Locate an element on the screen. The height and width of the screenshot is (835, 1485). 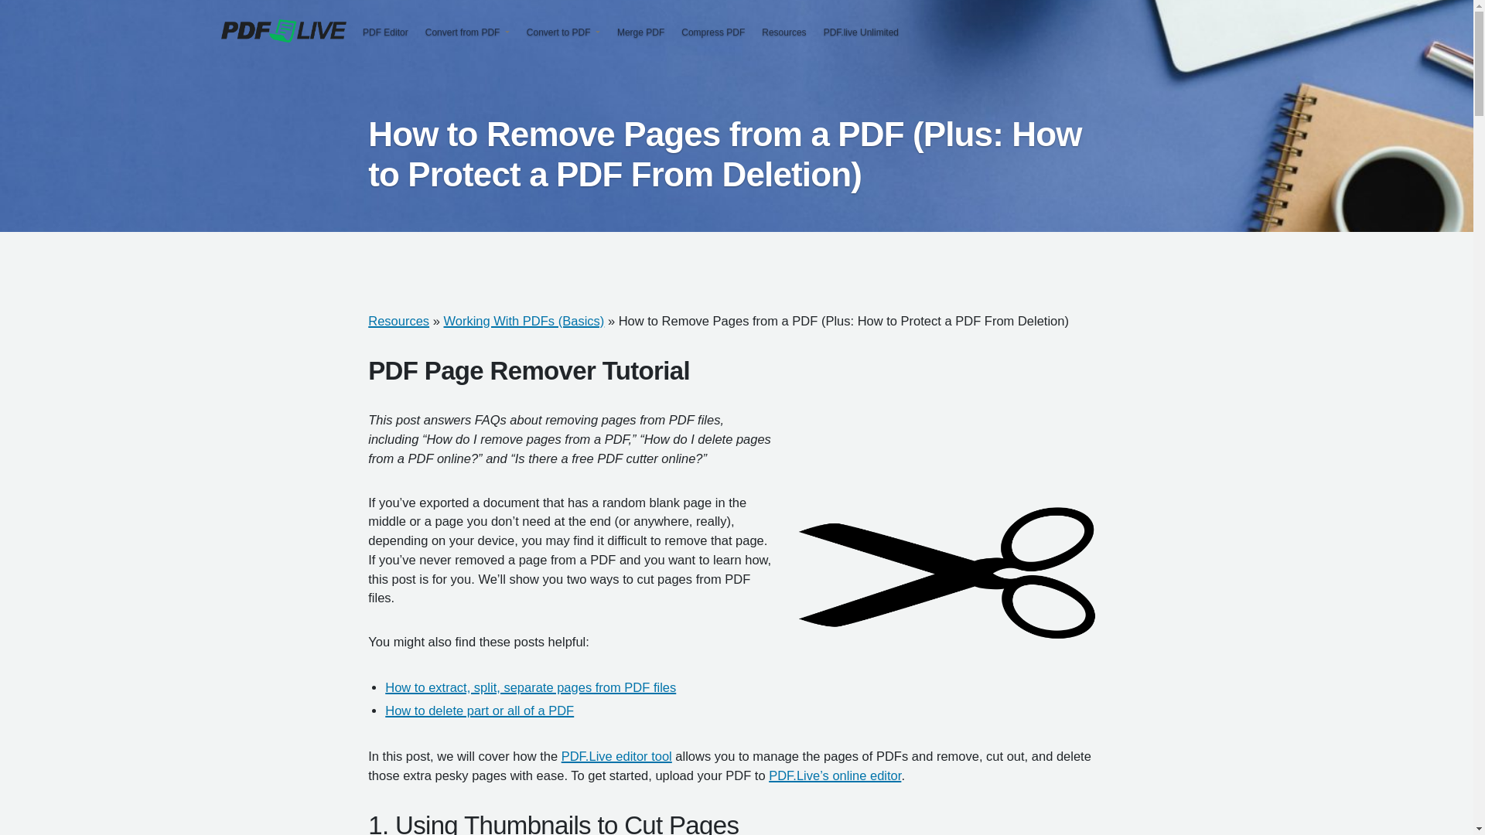
PDF.Live editor tool is located at coordinates (616, 756).